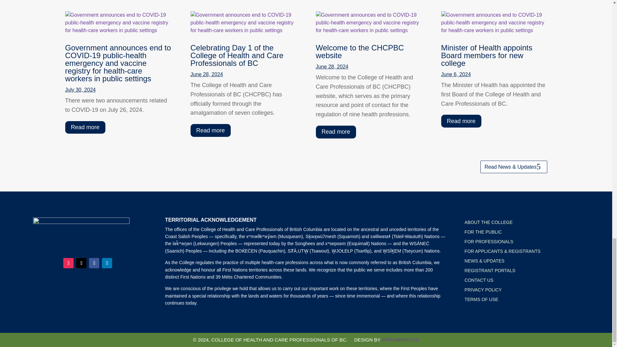  What do you see at coordinates (81, 233) in the screenshot?
I see `24-04-03 CHCP of BC logo horizontal WHITE` at bounding box center [81, 233].